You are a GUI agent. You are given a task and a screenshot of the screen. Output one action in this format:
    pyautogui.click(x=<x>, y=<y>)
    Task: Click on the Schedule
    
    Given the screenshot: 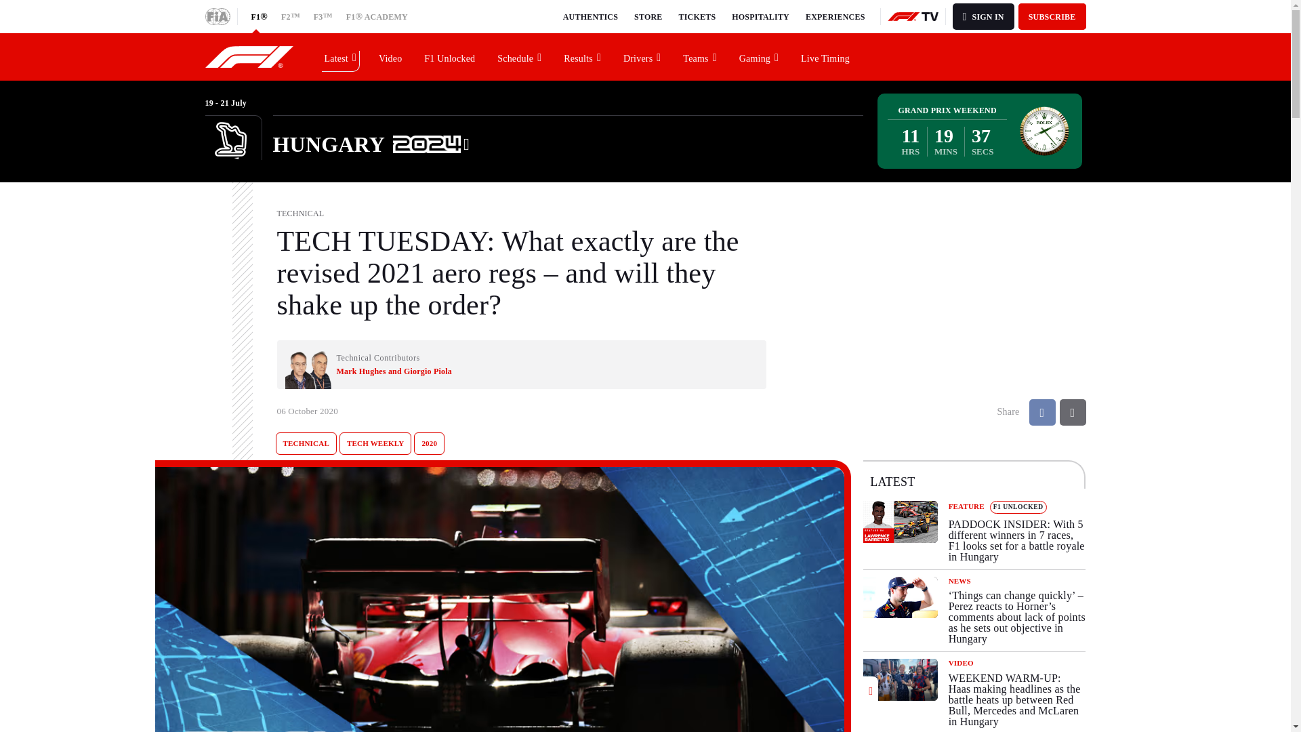 What is the action you would take?
    pyautogui.click(x=520, y=56)
    